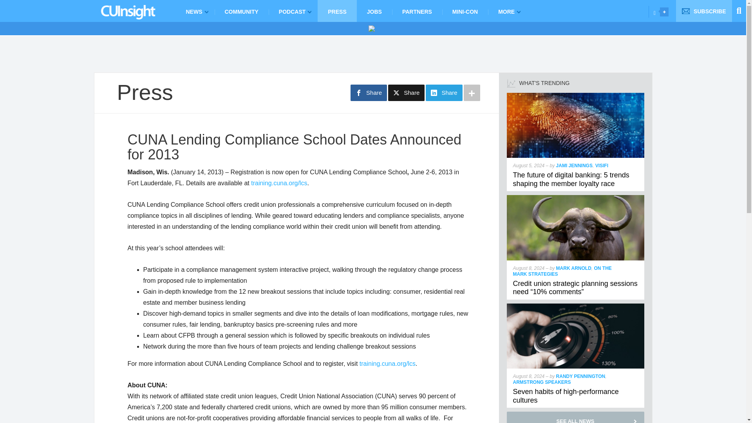 The width and height of the screenshot is (752, 423). I want to click on MORE, so click(508, 11).